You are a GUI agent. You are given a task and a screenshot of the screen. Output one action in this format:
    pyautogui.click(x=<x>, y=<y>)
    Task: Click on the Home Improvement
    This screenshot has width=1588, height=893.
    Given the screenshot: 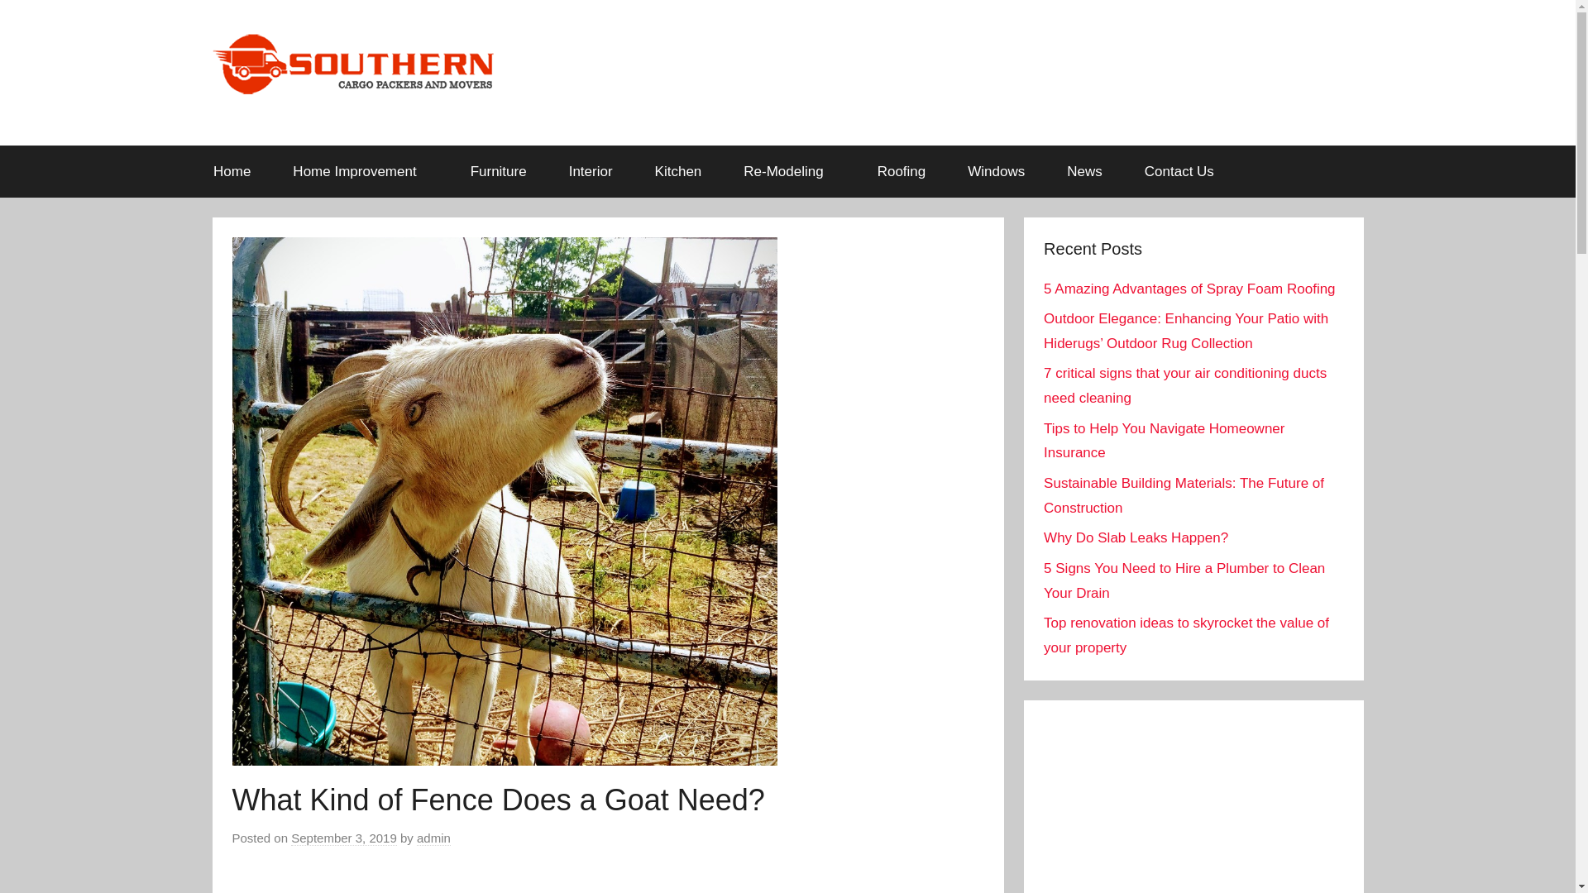 What is the action you would take?
    pyautogui.click(x=361, y=172)
    